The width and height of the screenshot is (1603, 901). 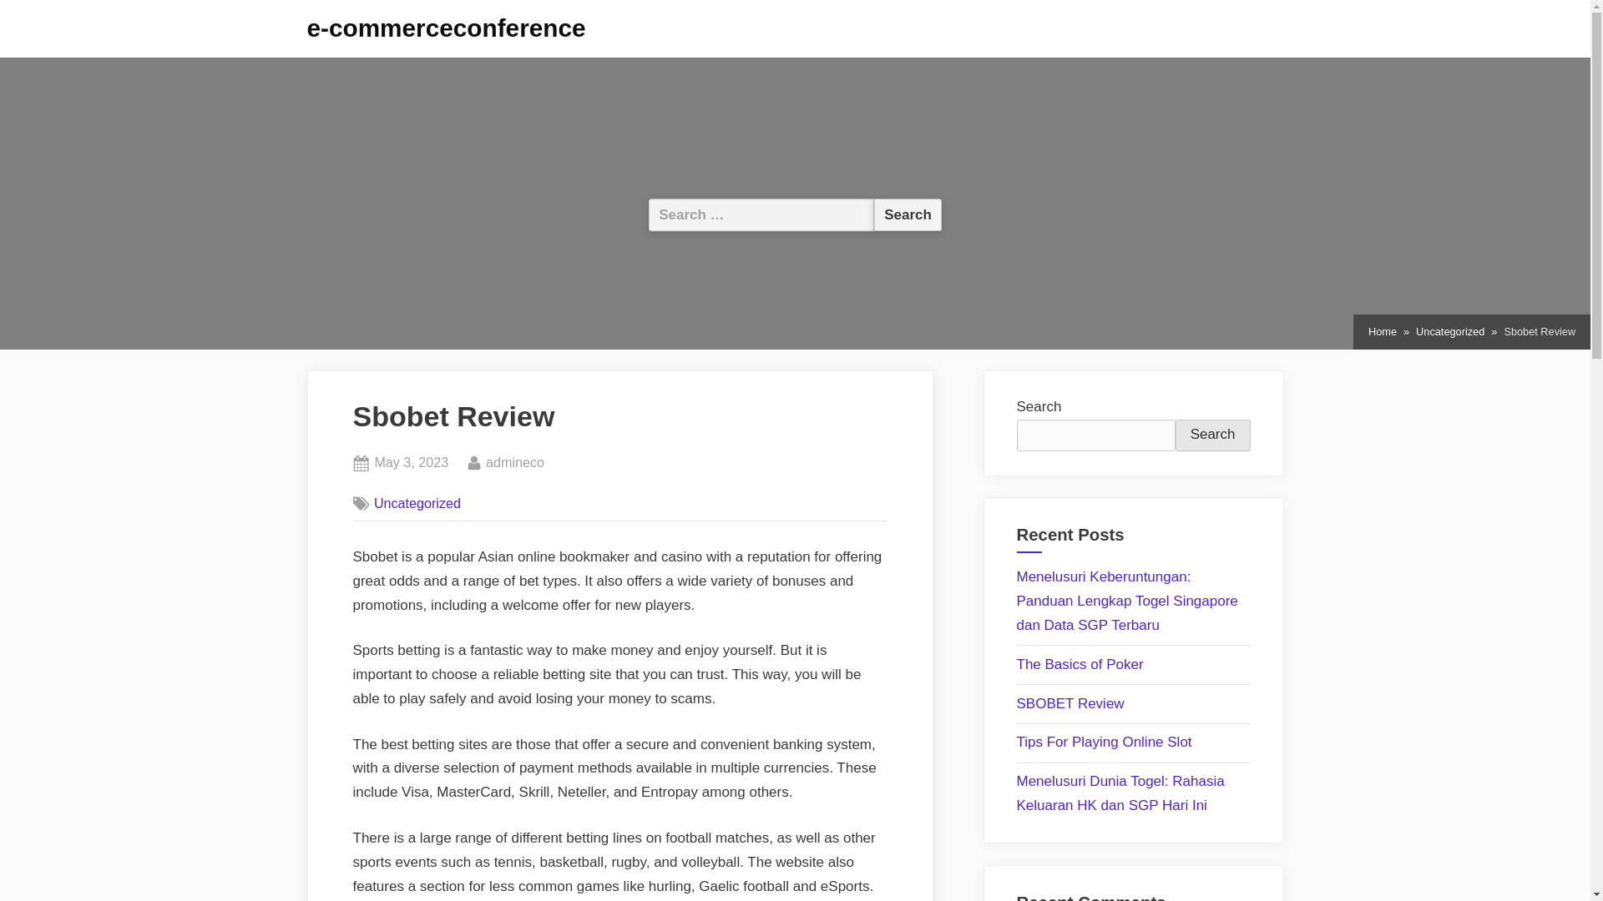 I want to click on SBOBET Review, so click(x=1070, y=703).